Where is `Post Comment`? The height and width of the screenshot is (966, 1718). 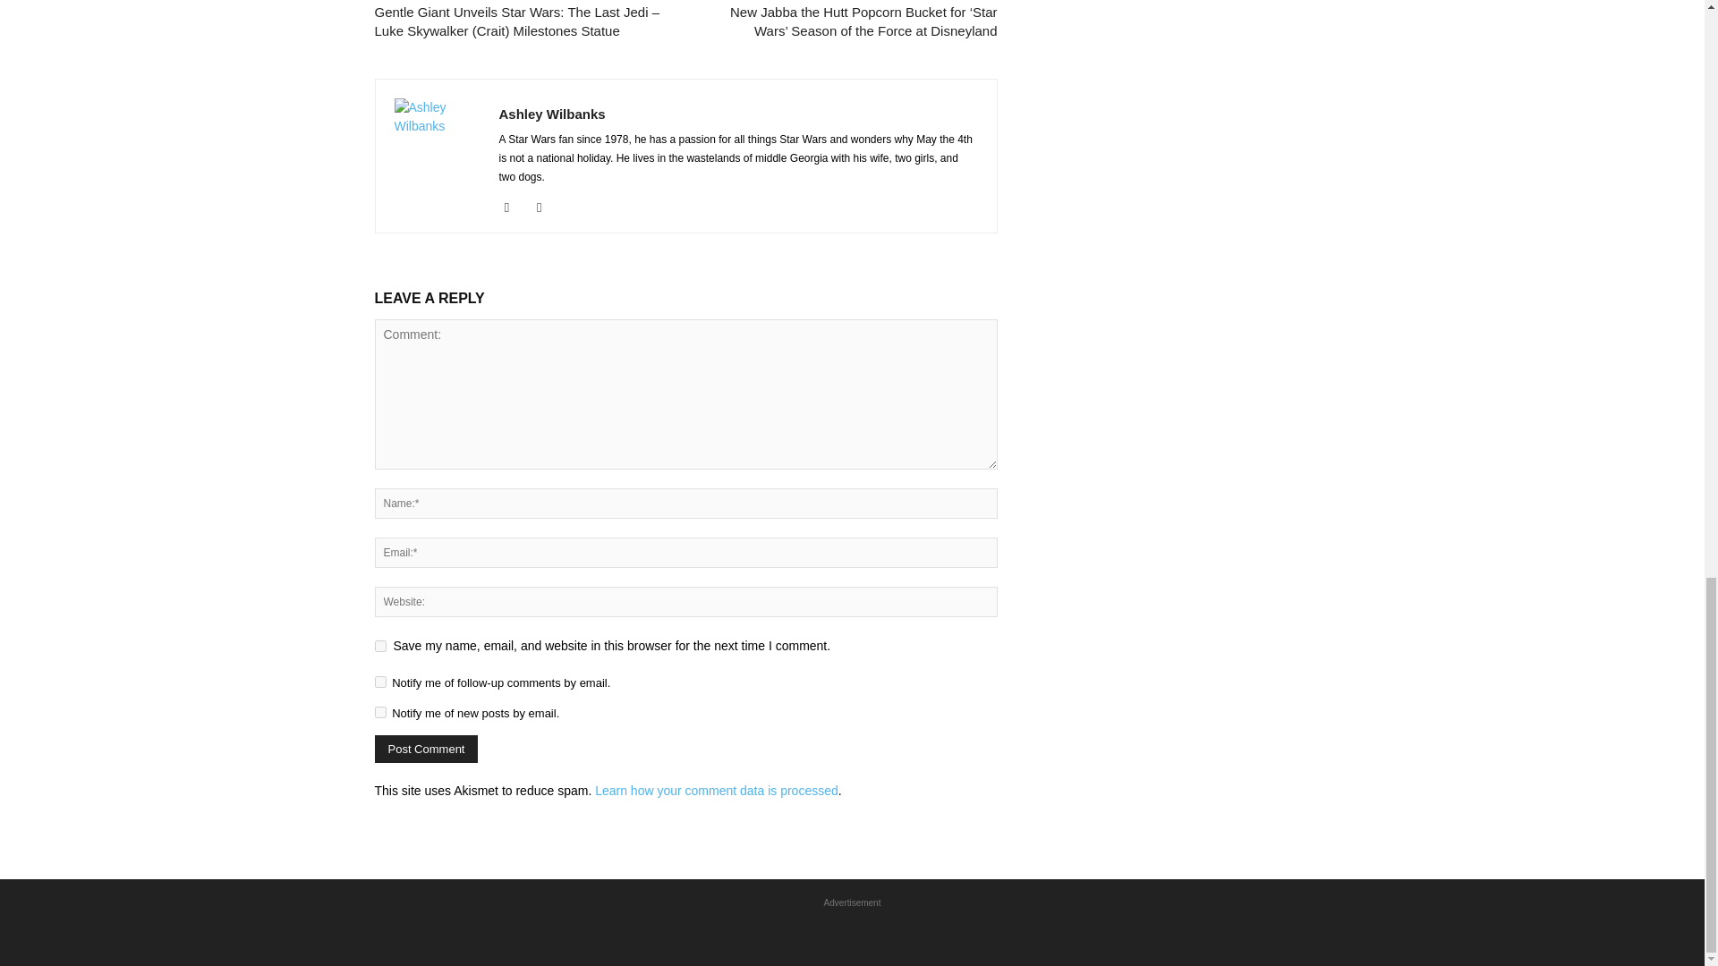
Post Comment is located at coordinates (426, 749).